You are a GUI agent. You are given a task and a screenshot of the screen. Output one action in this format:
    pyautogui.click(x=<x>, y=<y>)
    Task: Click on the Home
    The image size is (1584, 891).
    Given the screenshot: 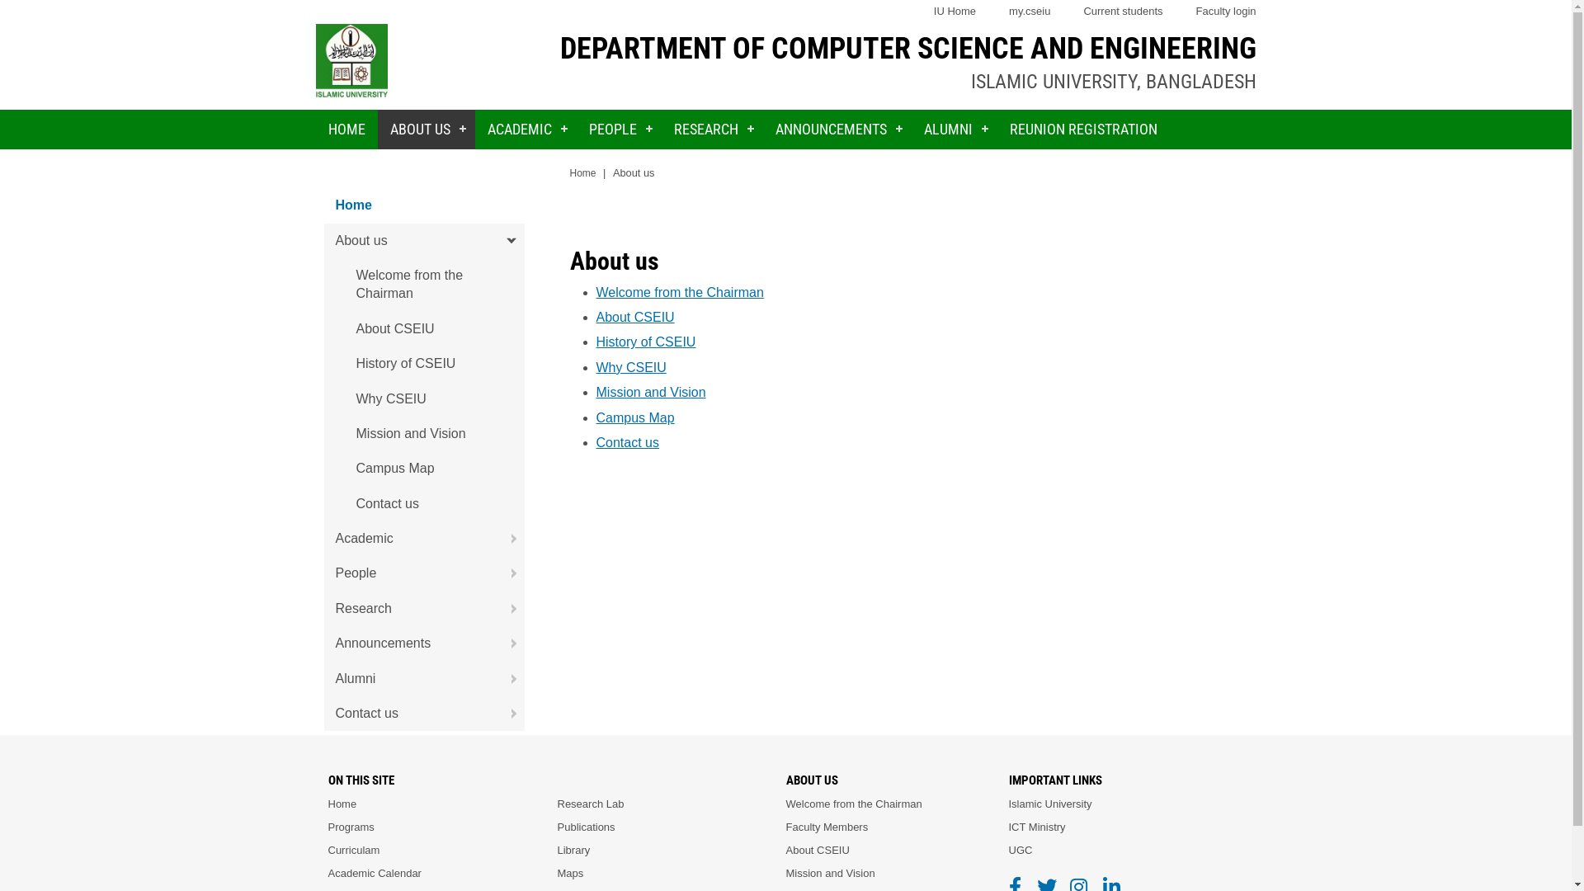 What is the action you would take?
    pyautogui.click(x=343, y=804)
    